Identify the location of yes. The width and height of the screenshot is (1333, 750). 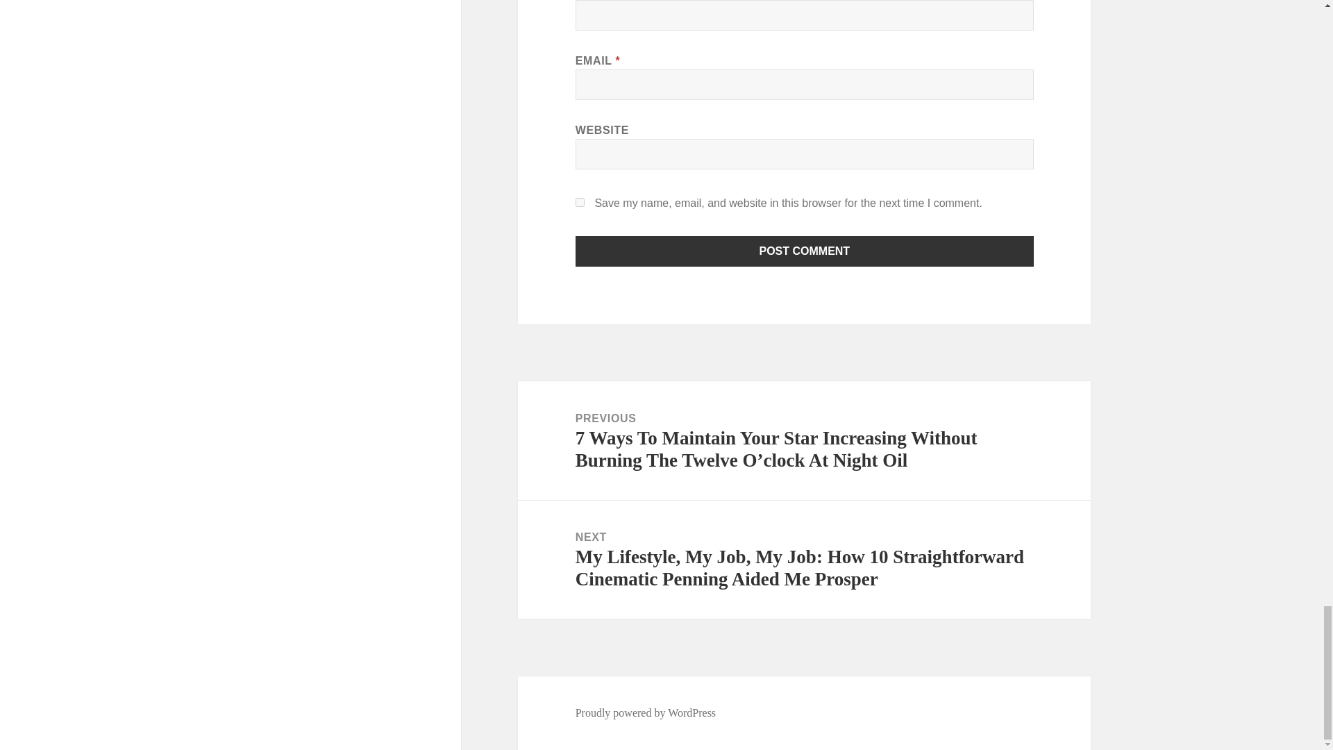
(580, 203).